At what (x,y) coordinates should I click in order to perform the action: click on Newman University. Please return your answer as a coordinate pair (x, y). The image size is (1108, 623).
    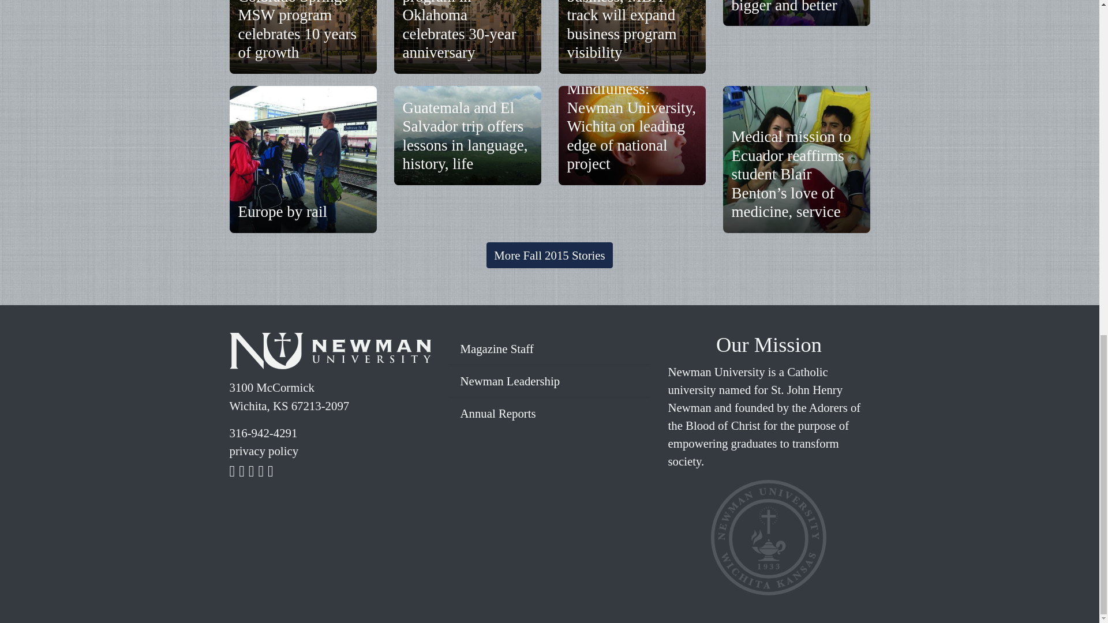
    Looking at the image, I should click on (330, 354).